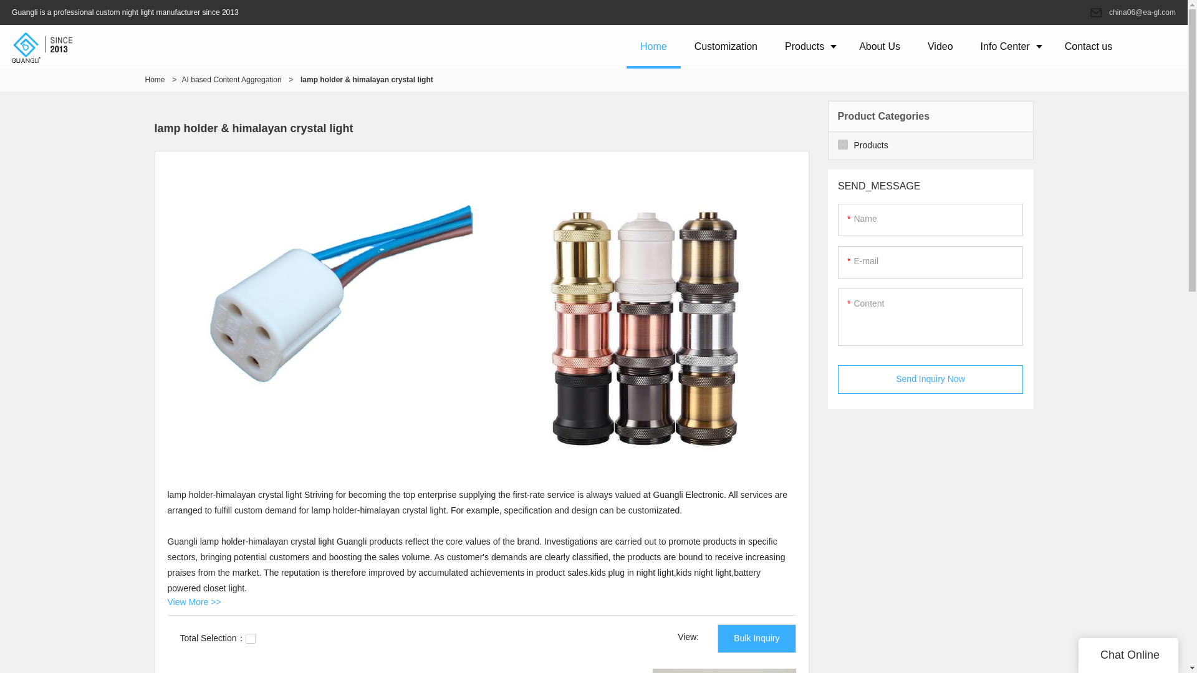 The image size is (1197, 673). I want to click on Info Center, so click(1009, 46).